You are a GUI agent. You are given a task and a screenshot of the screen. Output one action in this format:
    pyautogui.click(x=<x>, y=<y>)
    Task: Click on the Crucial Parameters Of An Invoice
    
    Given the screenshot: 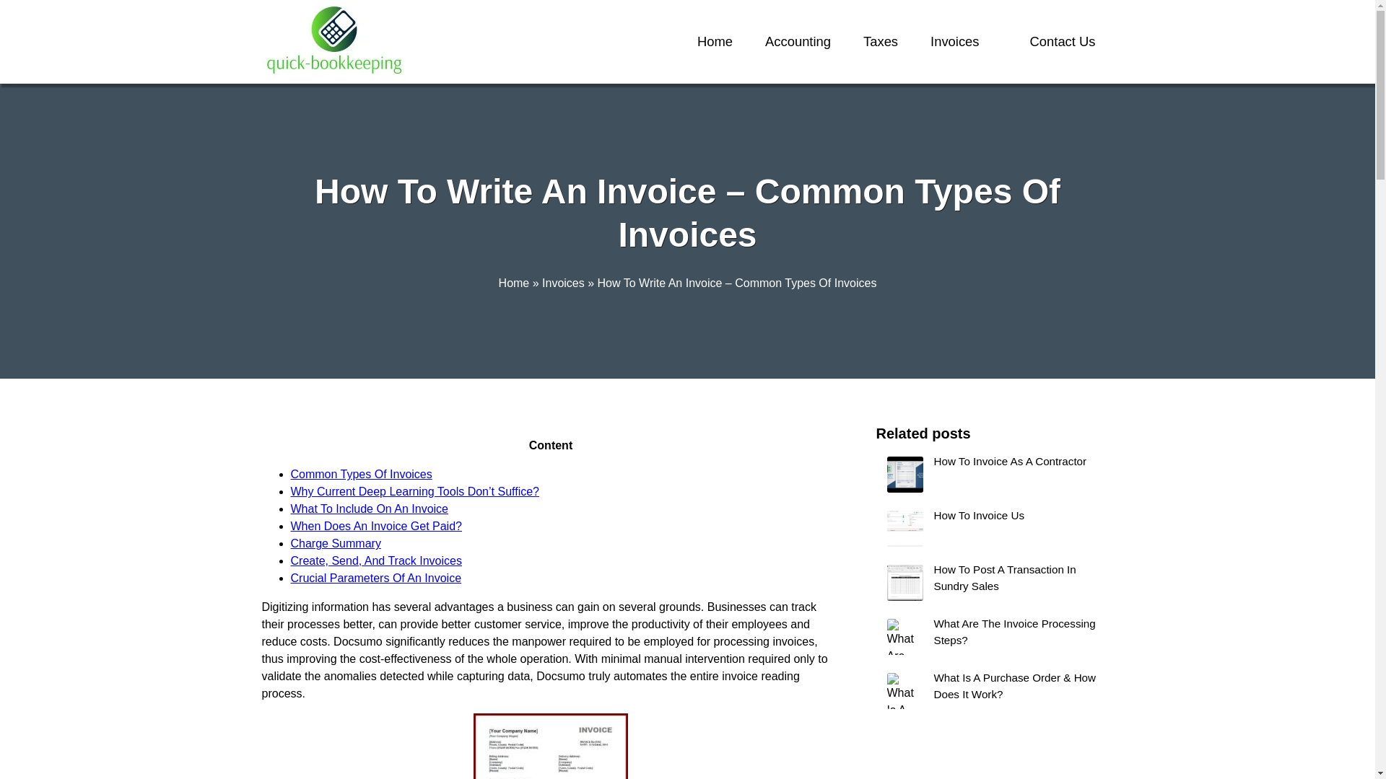 What is the action you would take?
    pyautogui.click(x=375, y=578)
    